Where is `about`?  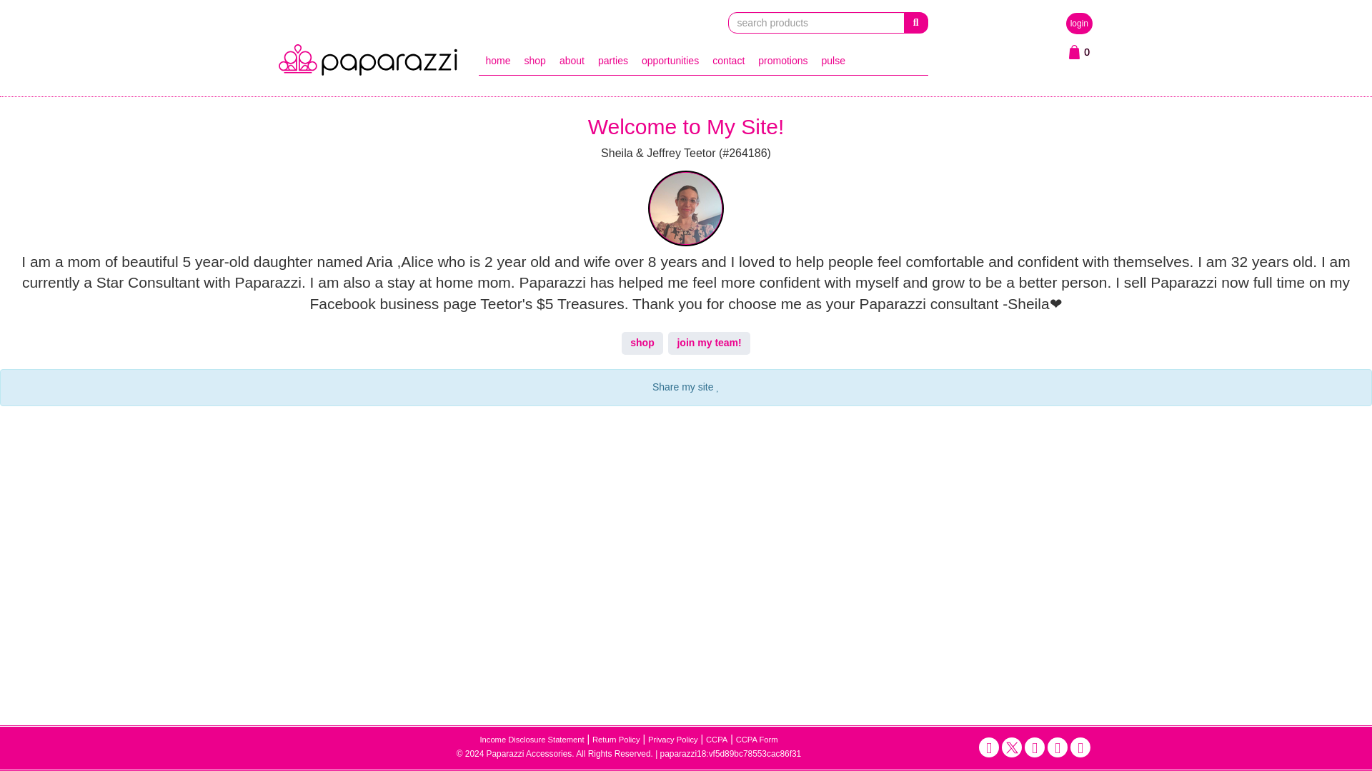 about is located at coordinates (572, 60).